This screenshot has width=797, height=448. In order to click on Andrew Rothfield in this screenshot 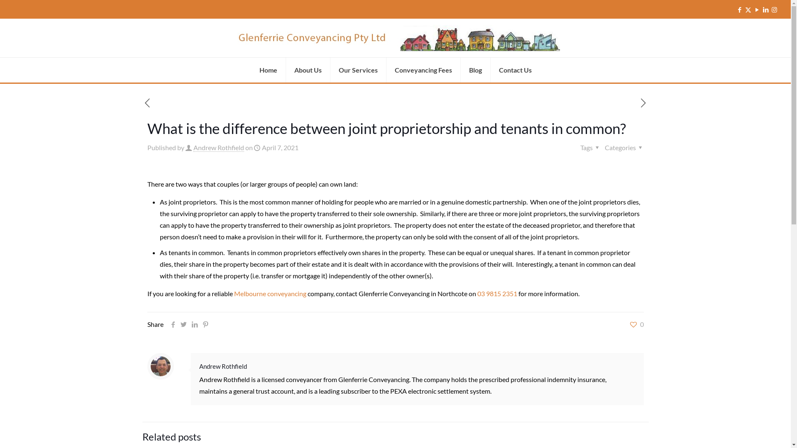, I will do `click(219, 148)`.